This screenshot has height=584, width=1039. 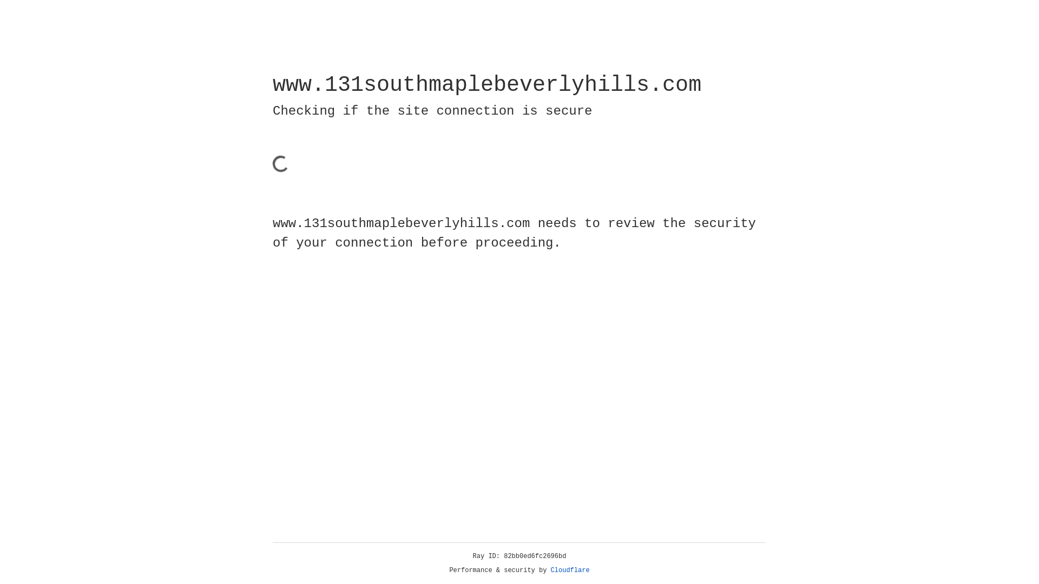 What do you see at coordinates (570, 570) in the screenshot?
I see `Cloudflare` at bounding box center [570, 570].